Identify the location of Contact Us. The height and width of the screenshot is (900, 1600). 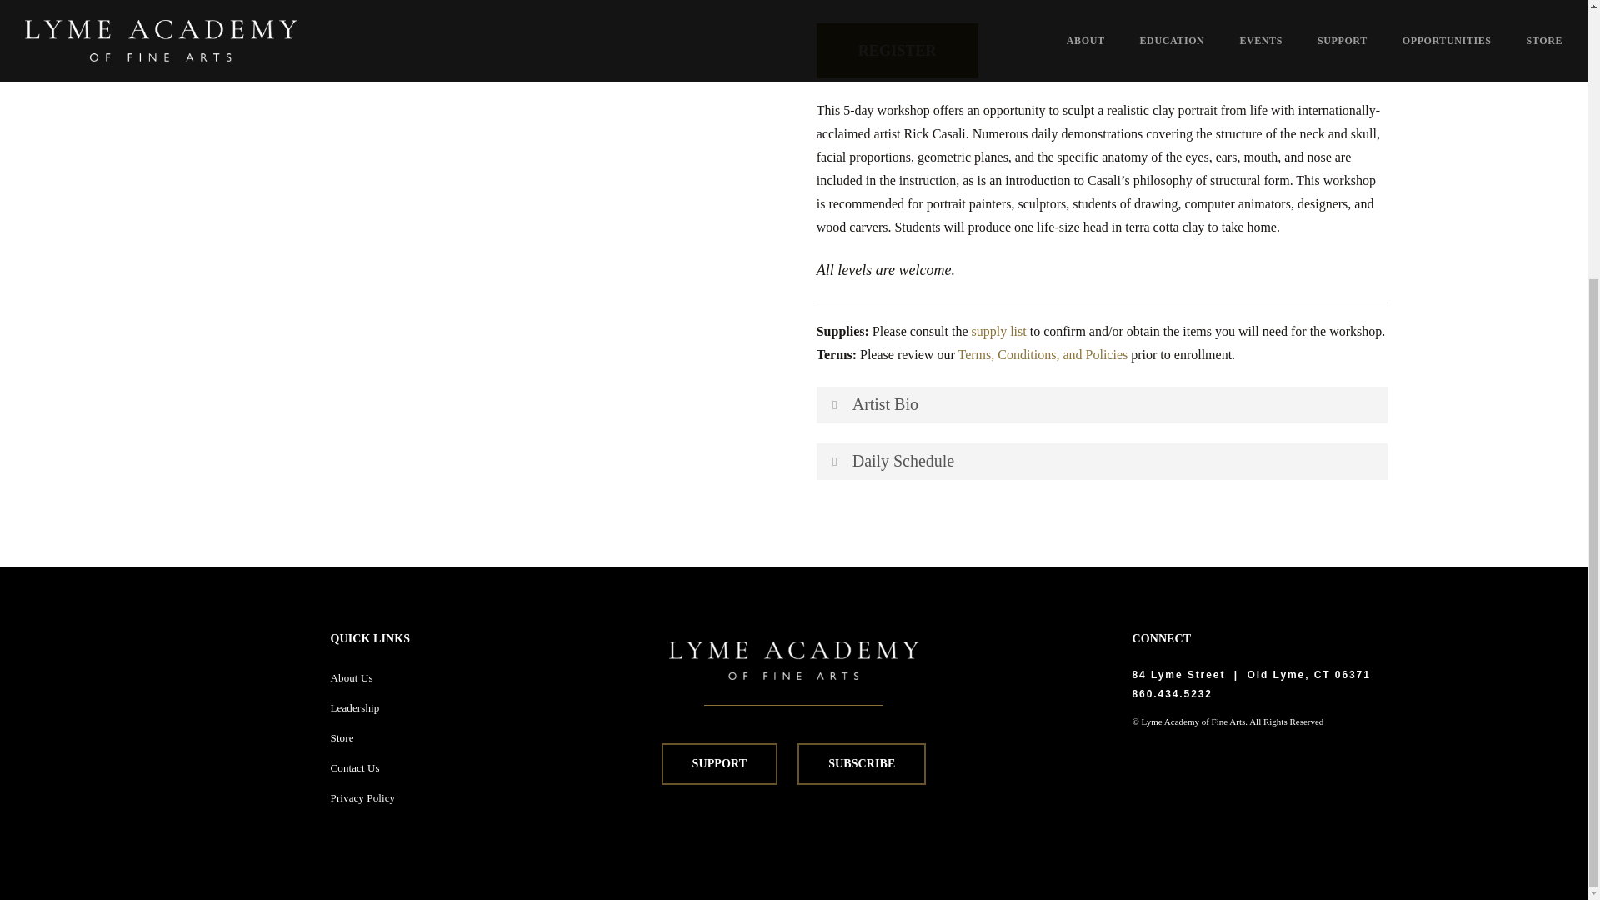
(355, 767).